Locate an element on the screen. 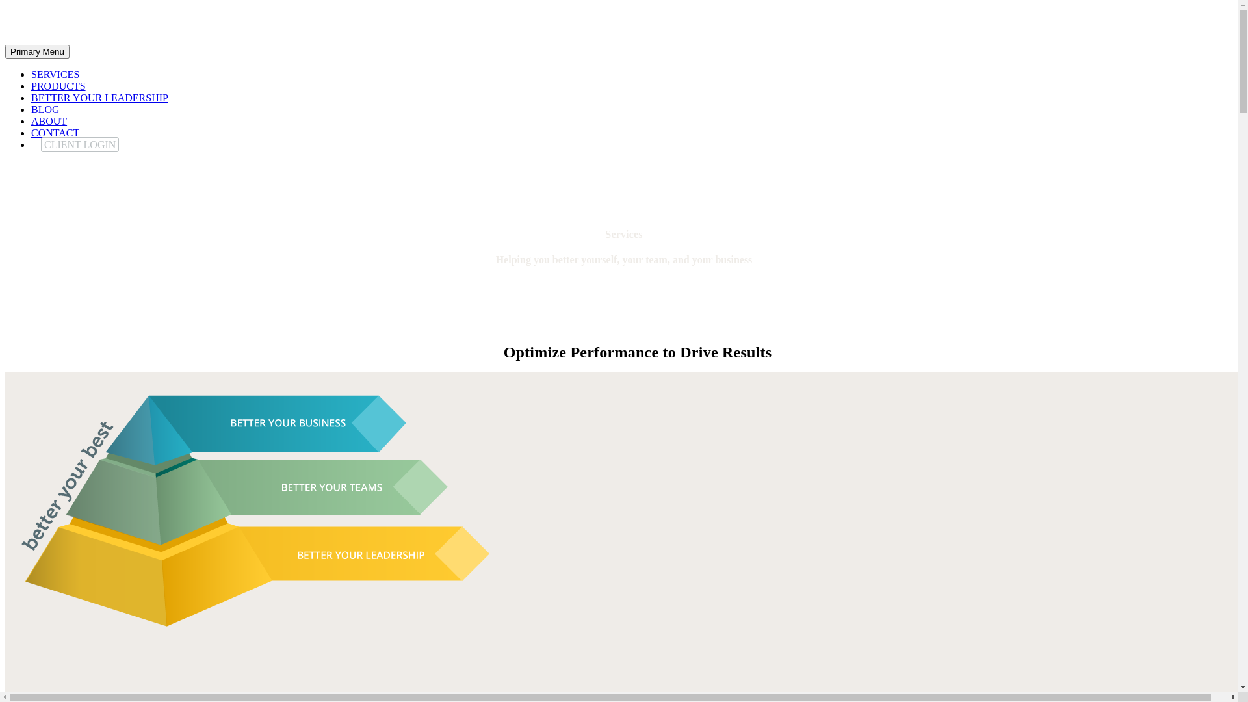 This screenshot has width=1248, height=702. CONTACT is located at coordinates (55, 133).